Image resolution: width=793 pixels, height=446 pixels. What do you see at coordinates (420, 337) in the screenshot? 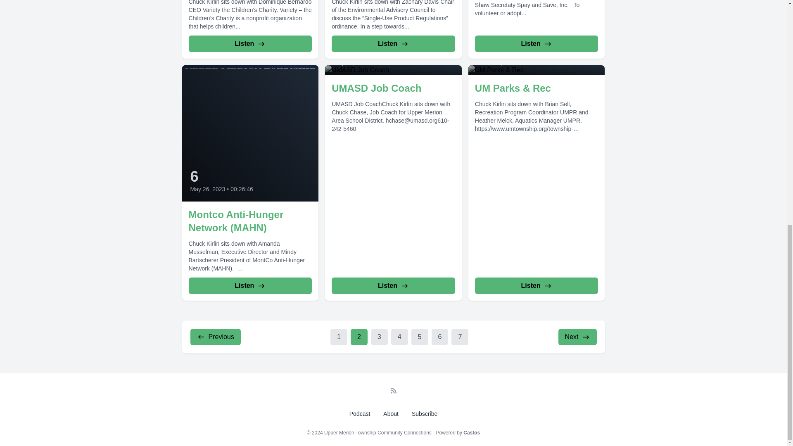
I see `5` at bounding box center [420, 337].